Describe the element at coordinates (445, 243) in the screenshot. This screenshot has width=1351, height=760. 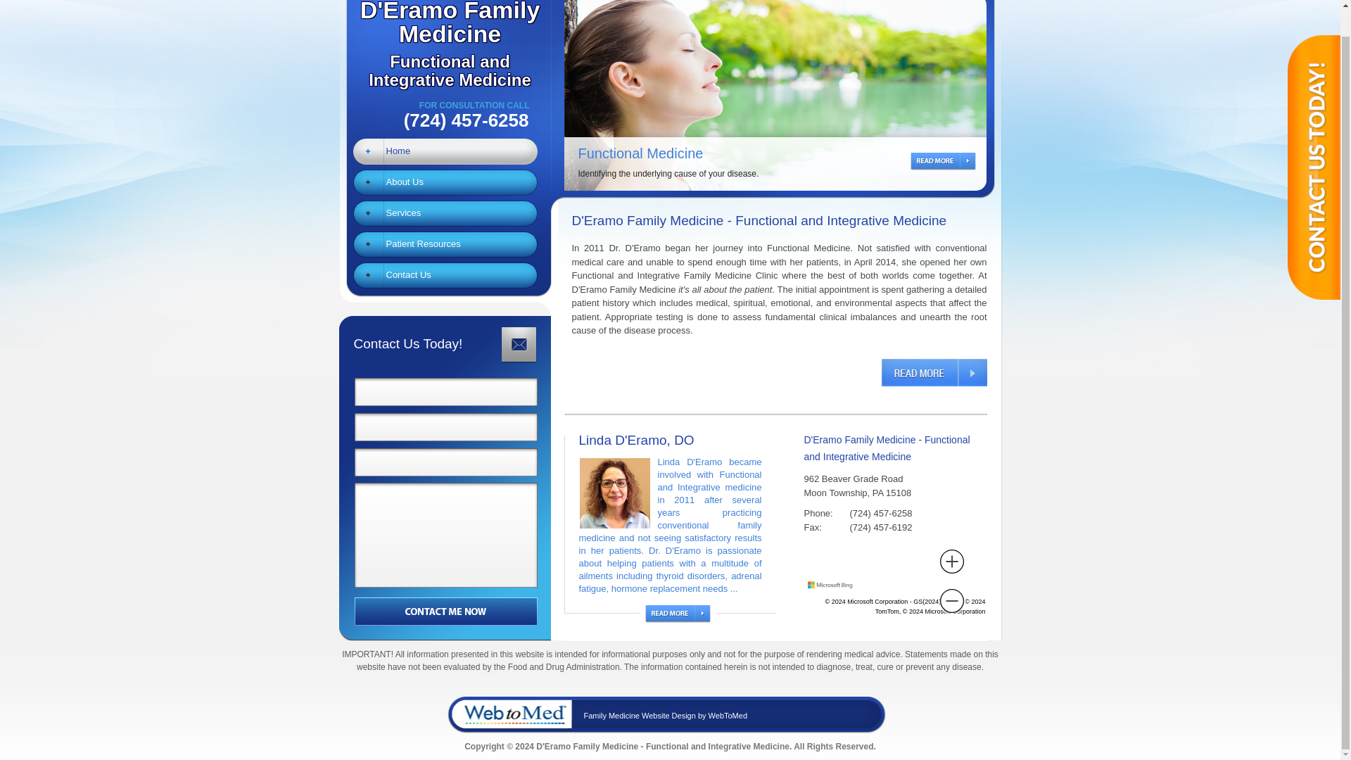
I see `Services` at that location.